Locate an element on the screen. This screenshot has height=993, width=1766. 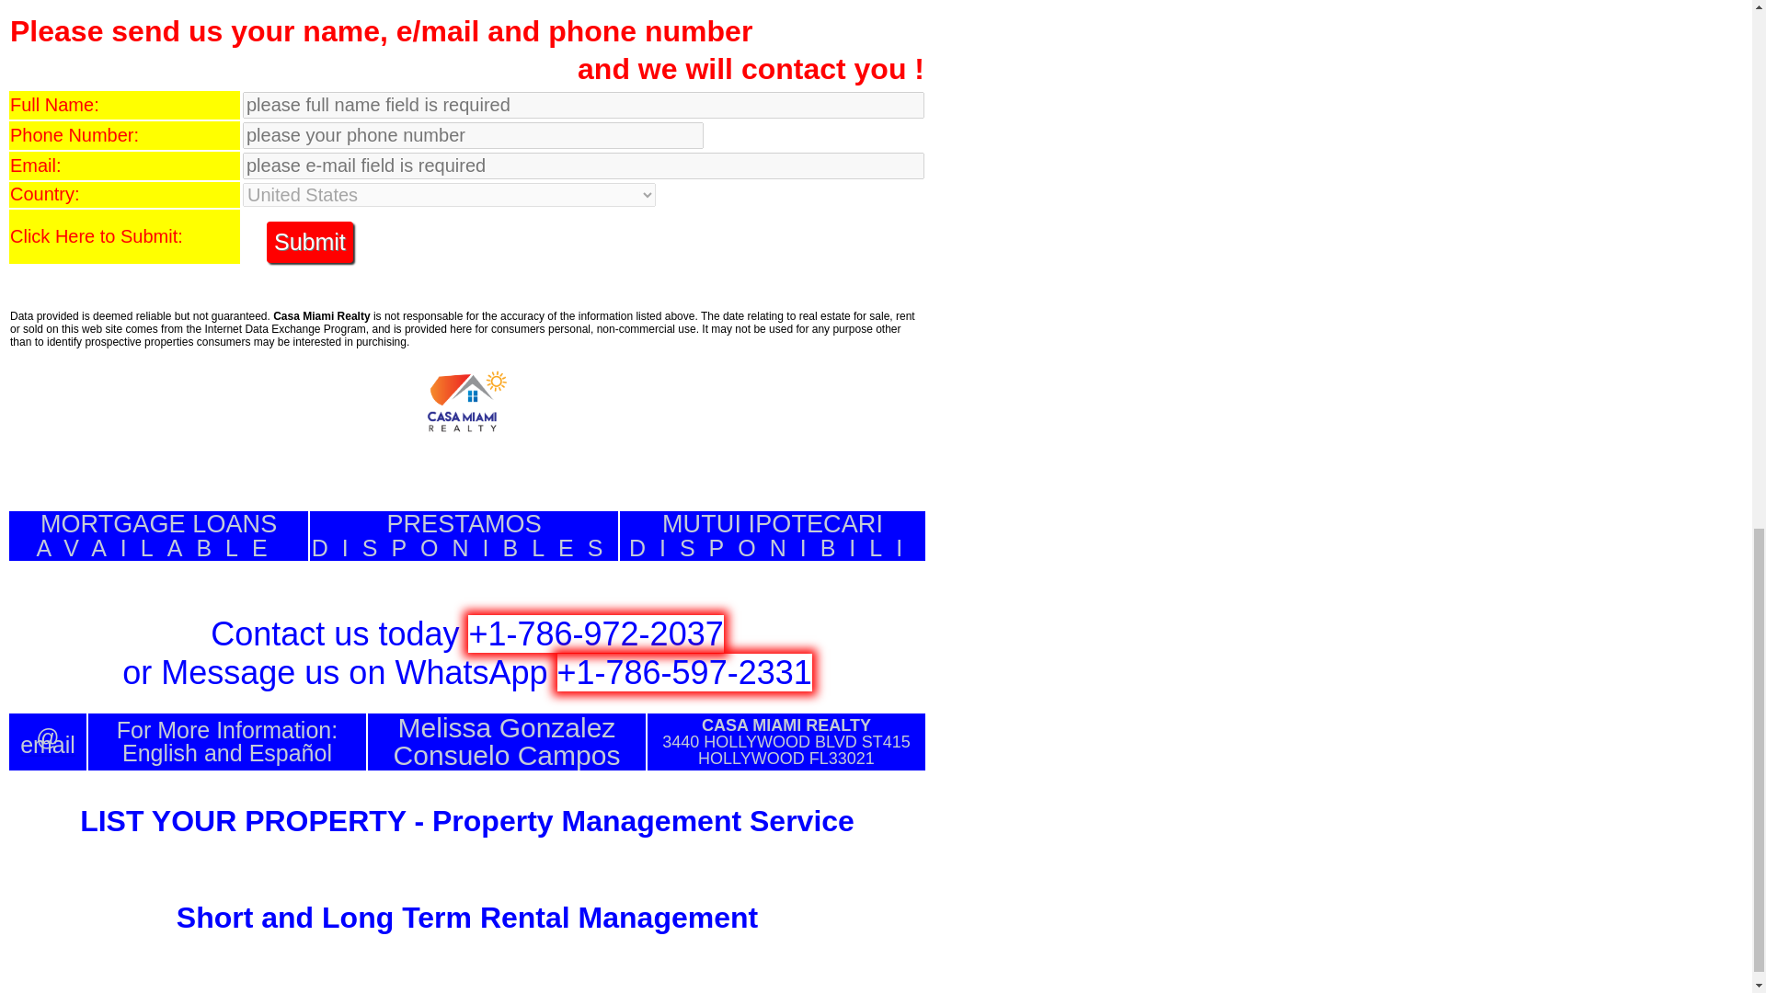
Submit is located at coordinates (158, 536).